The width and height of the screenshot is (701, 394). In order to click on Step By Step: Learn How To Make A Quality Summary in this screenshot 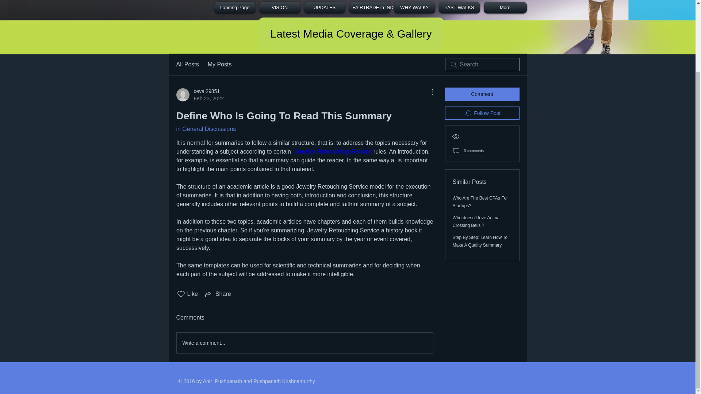, I will do `click(480, 241)`.